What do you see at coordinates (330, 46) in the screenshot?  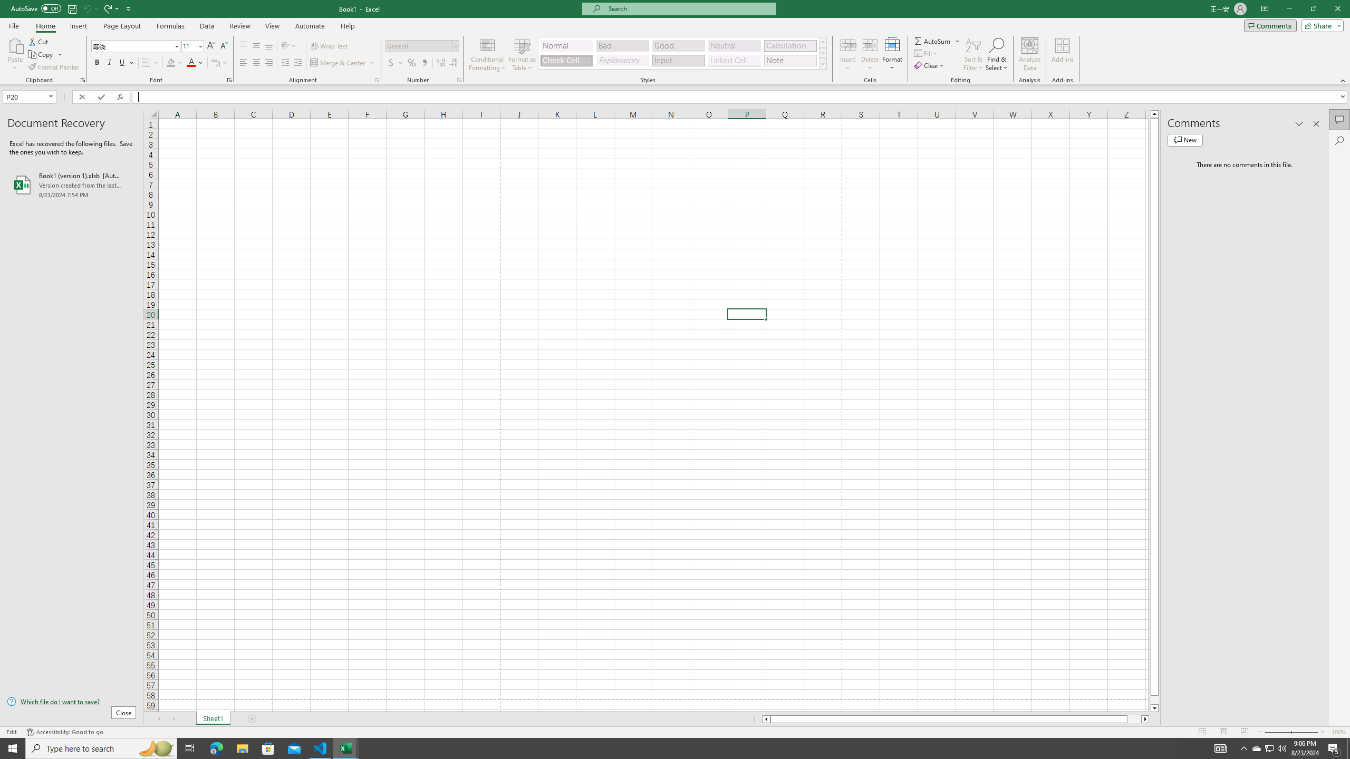 I see `Wrap Text` at bounding box center [330, 46].